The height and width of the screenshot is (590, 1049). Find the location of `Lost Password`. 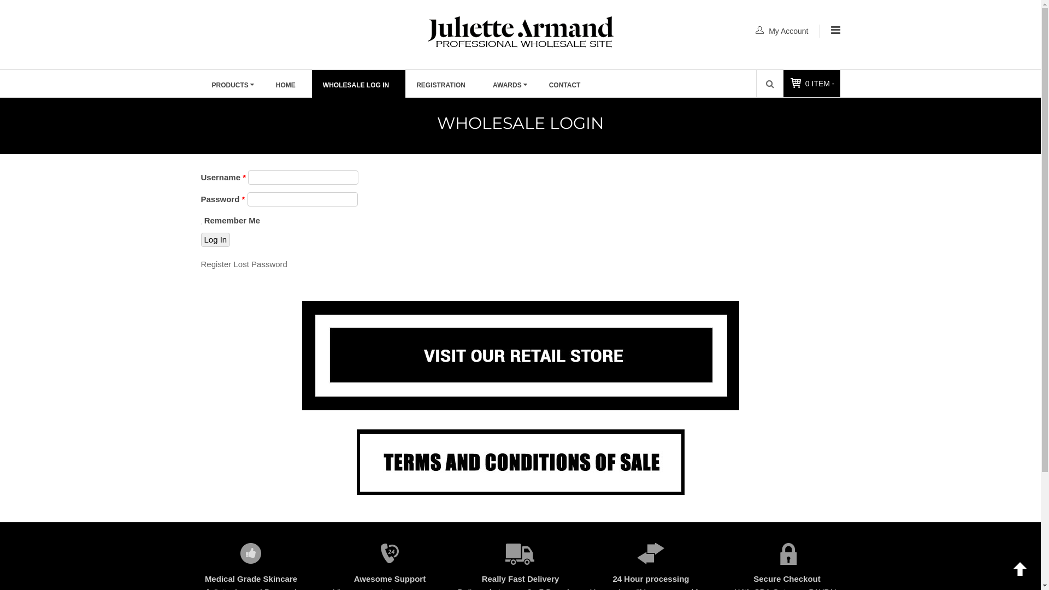

Lost Password is located at coordinates (261, 264).